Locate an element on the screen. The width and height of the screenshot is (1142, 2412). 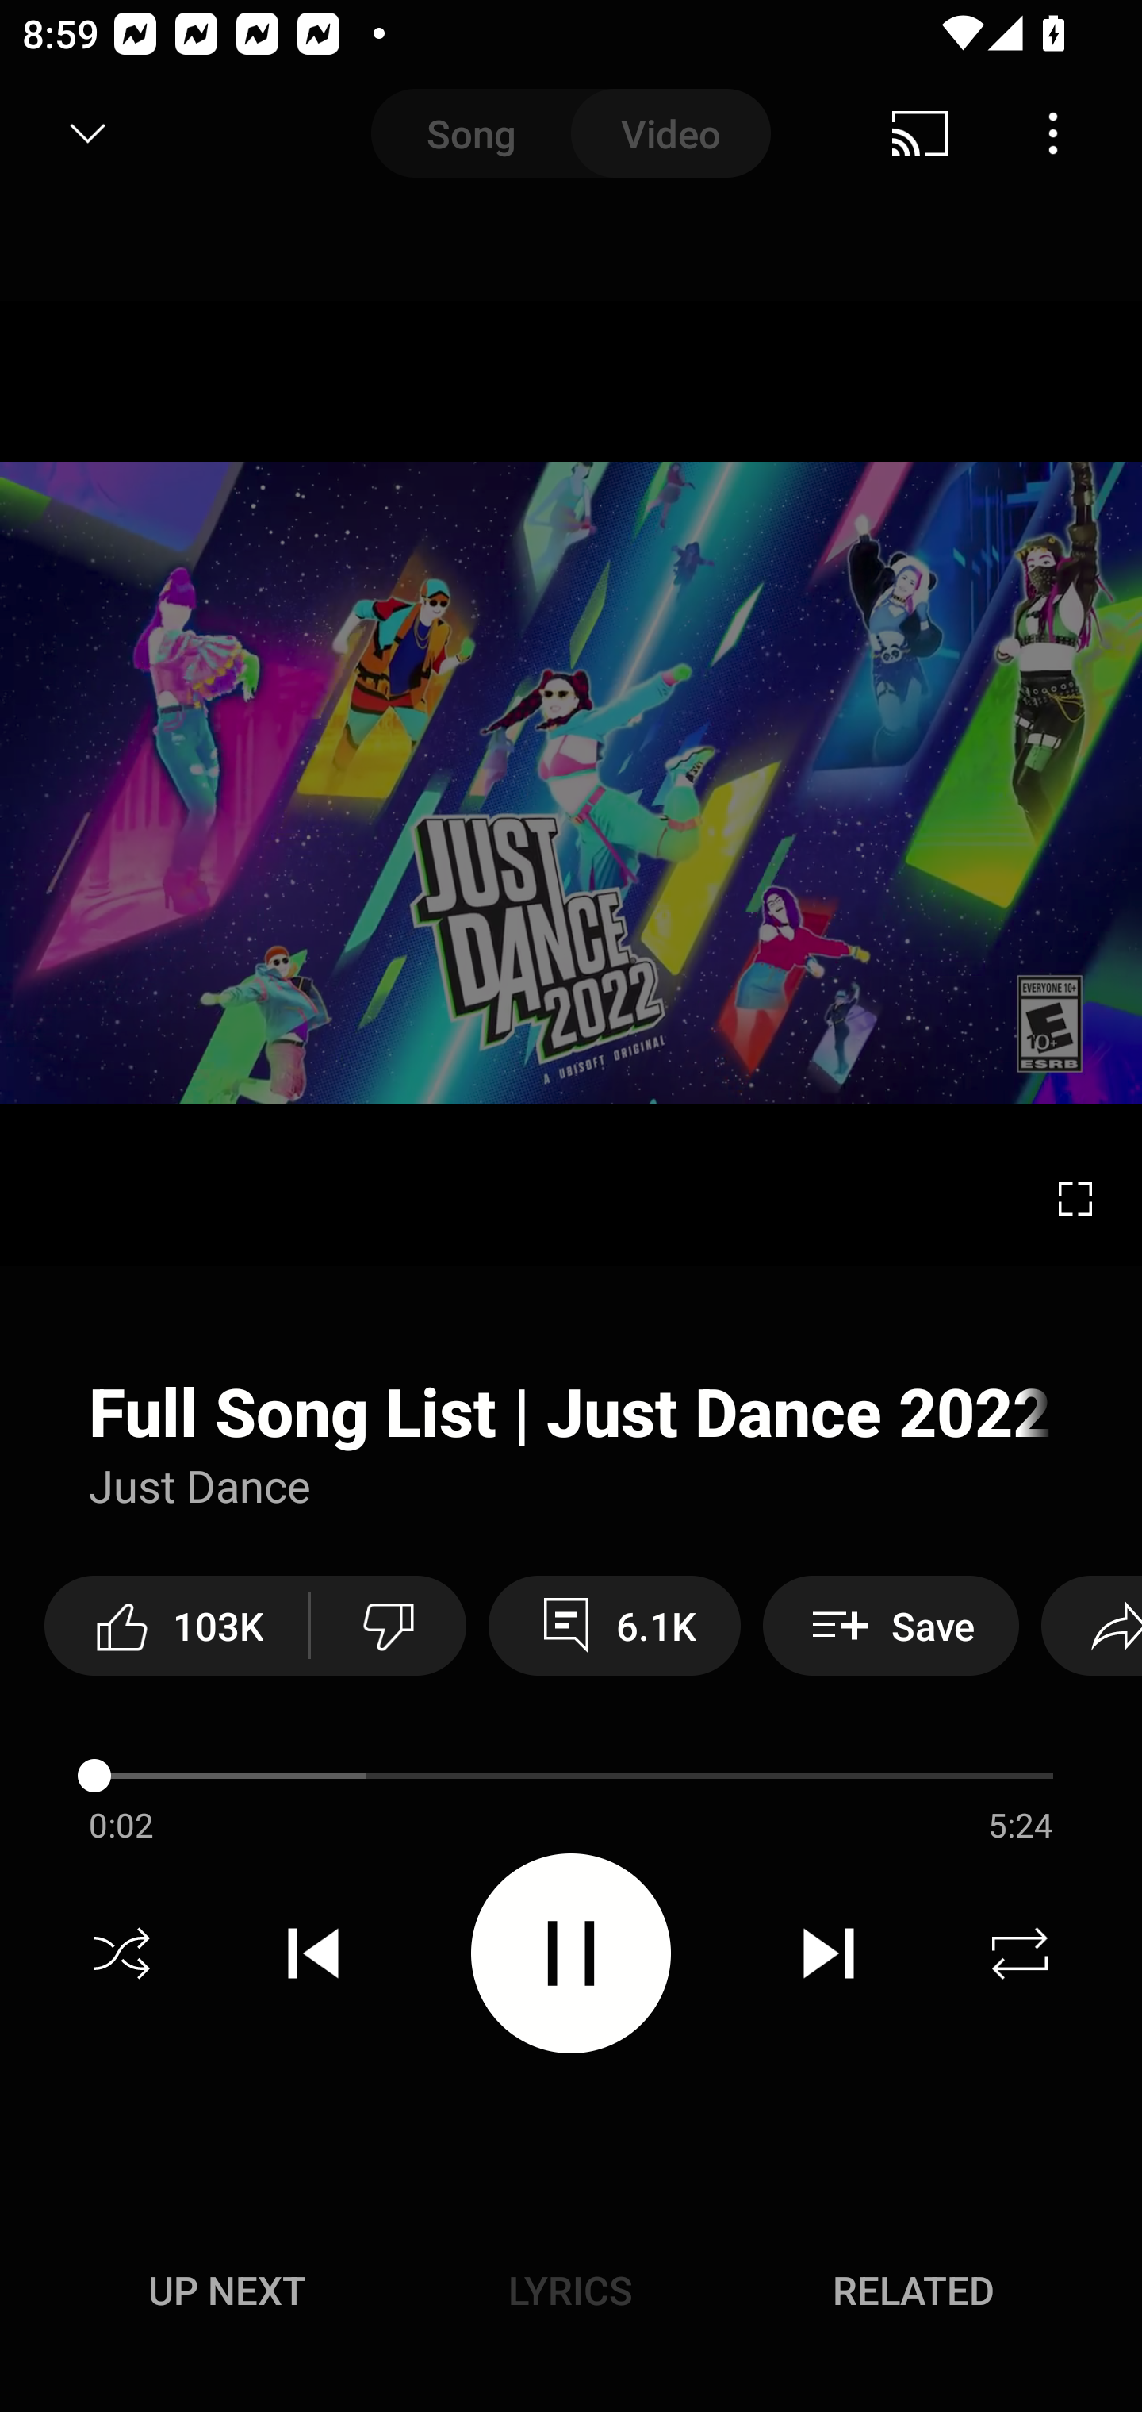
Search back is located at coordinates (67, 133).